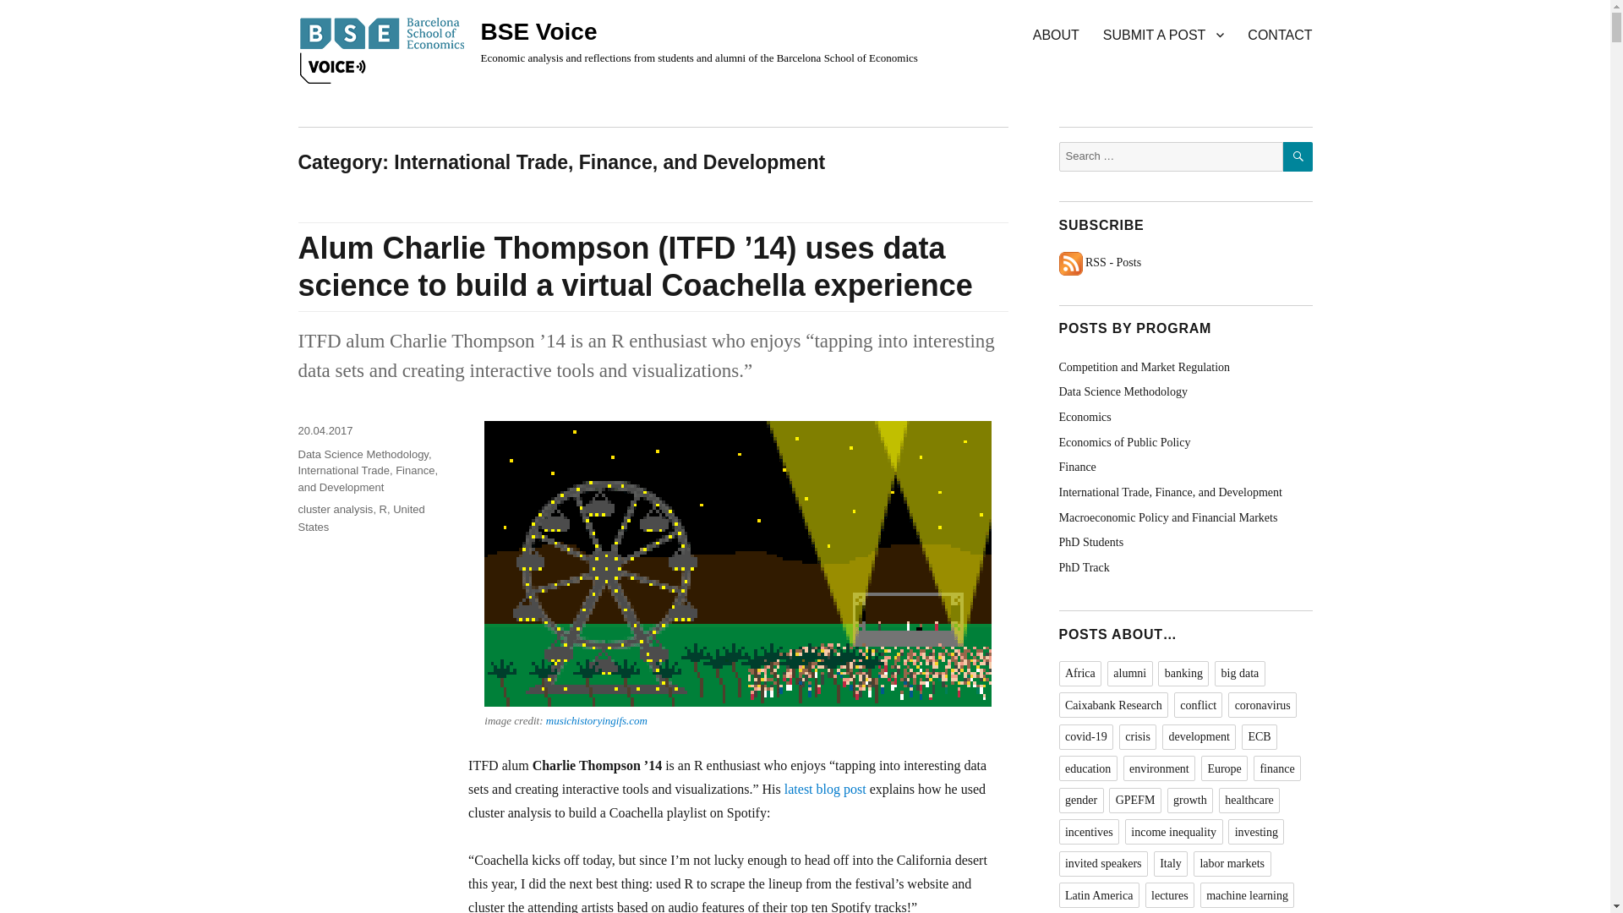  What do you see at coordinates (362, 455) in the screenshot?
I see `Data Science Methodology` at bounding box center [362, 455].